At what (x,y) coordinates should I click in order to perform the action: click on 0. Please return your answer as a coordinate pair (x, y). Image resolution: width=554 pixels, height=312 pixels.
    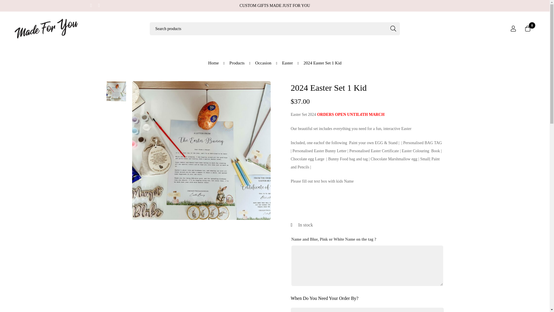
    Looking at the image, I should click on (528, 28).